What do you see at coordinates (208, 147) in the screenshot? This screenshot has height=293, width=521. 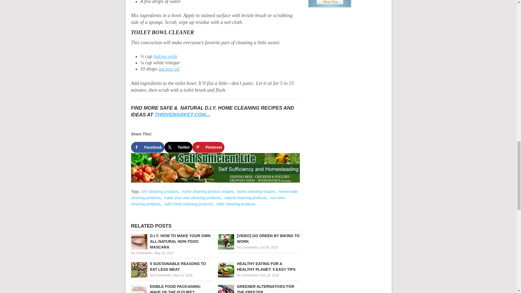 I see `Save to Pinterest` at bounding box center [208, 147].